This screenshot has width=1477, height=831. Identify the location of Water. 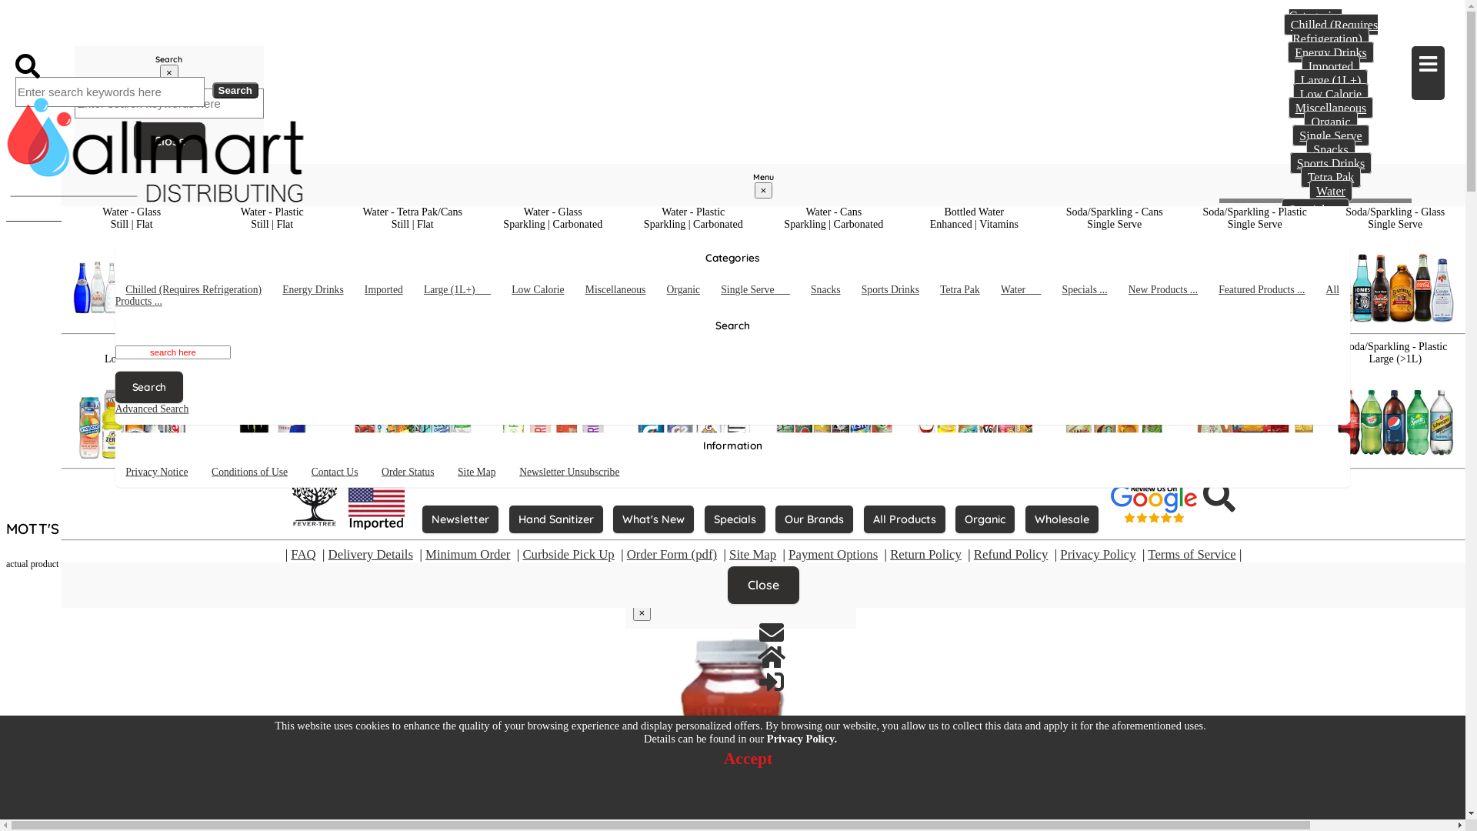
(1331, 191).